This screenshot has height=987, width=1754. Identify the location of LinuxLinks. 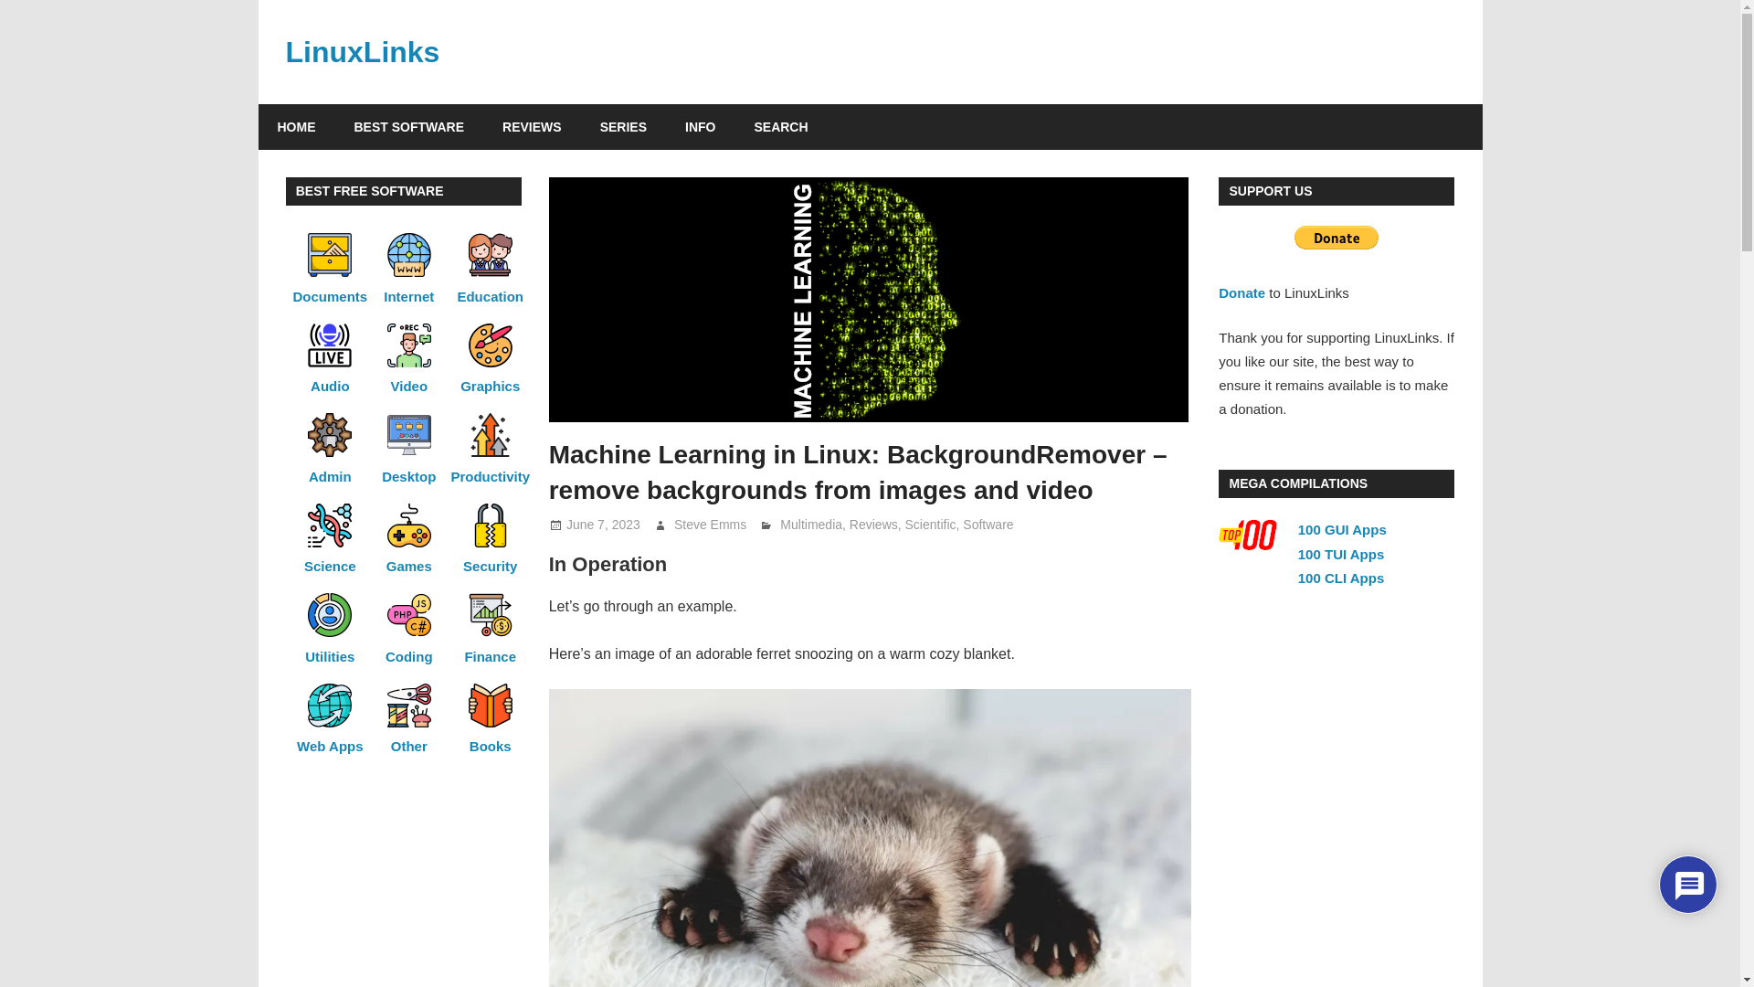
(362, 51).